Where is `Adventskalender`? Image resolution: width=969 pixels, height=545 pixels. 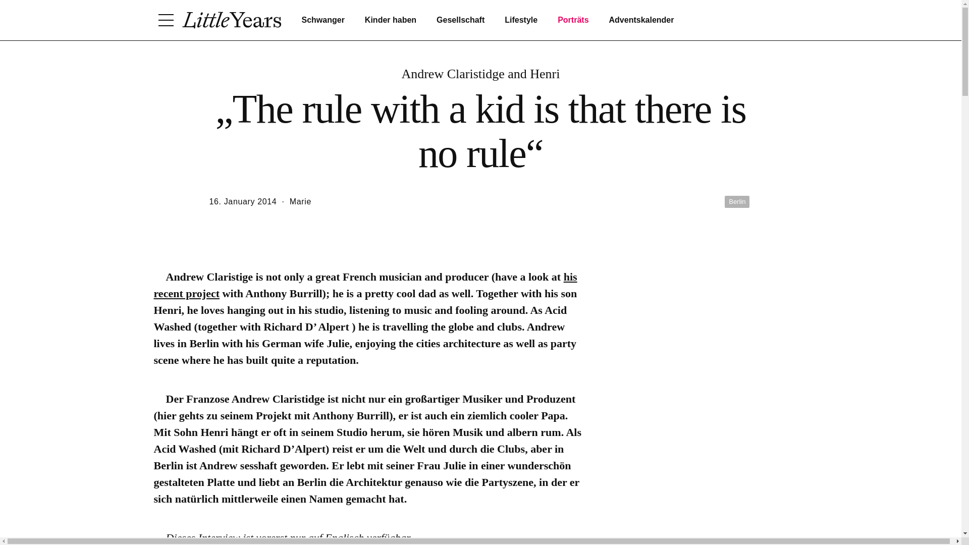 Adventskalender is located at coordinates (642, 20).